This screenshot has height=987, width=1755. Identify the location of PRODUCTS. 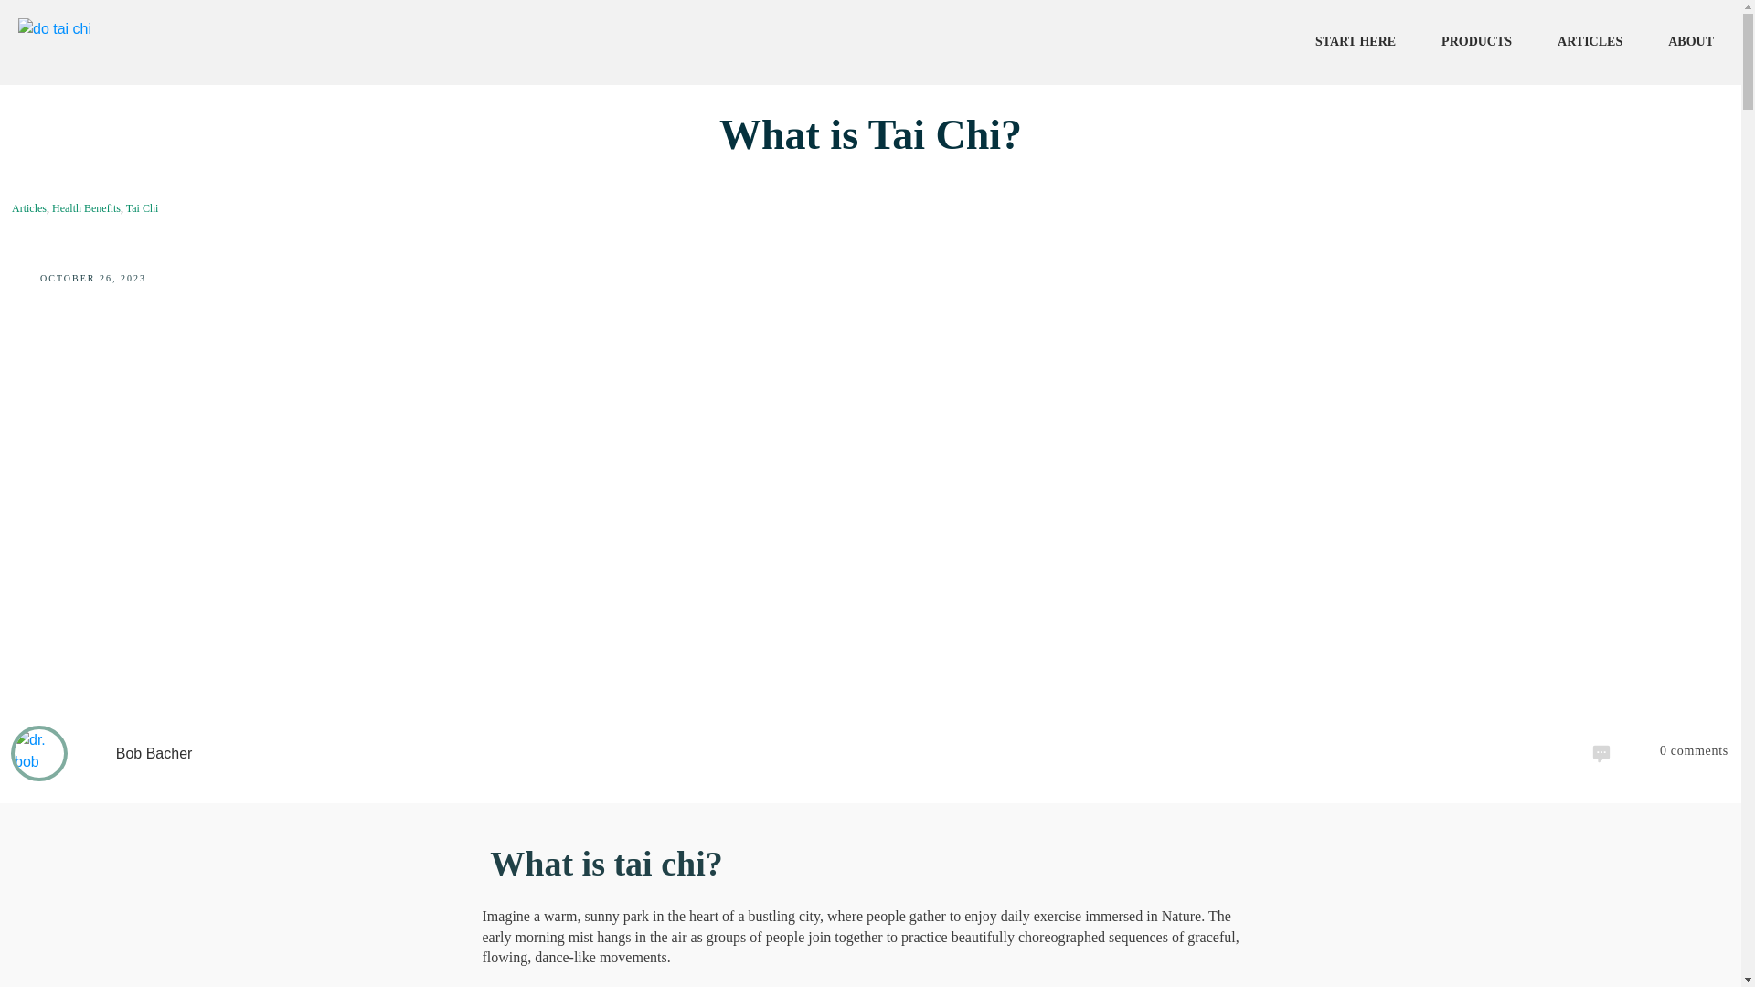
(1475, 42).